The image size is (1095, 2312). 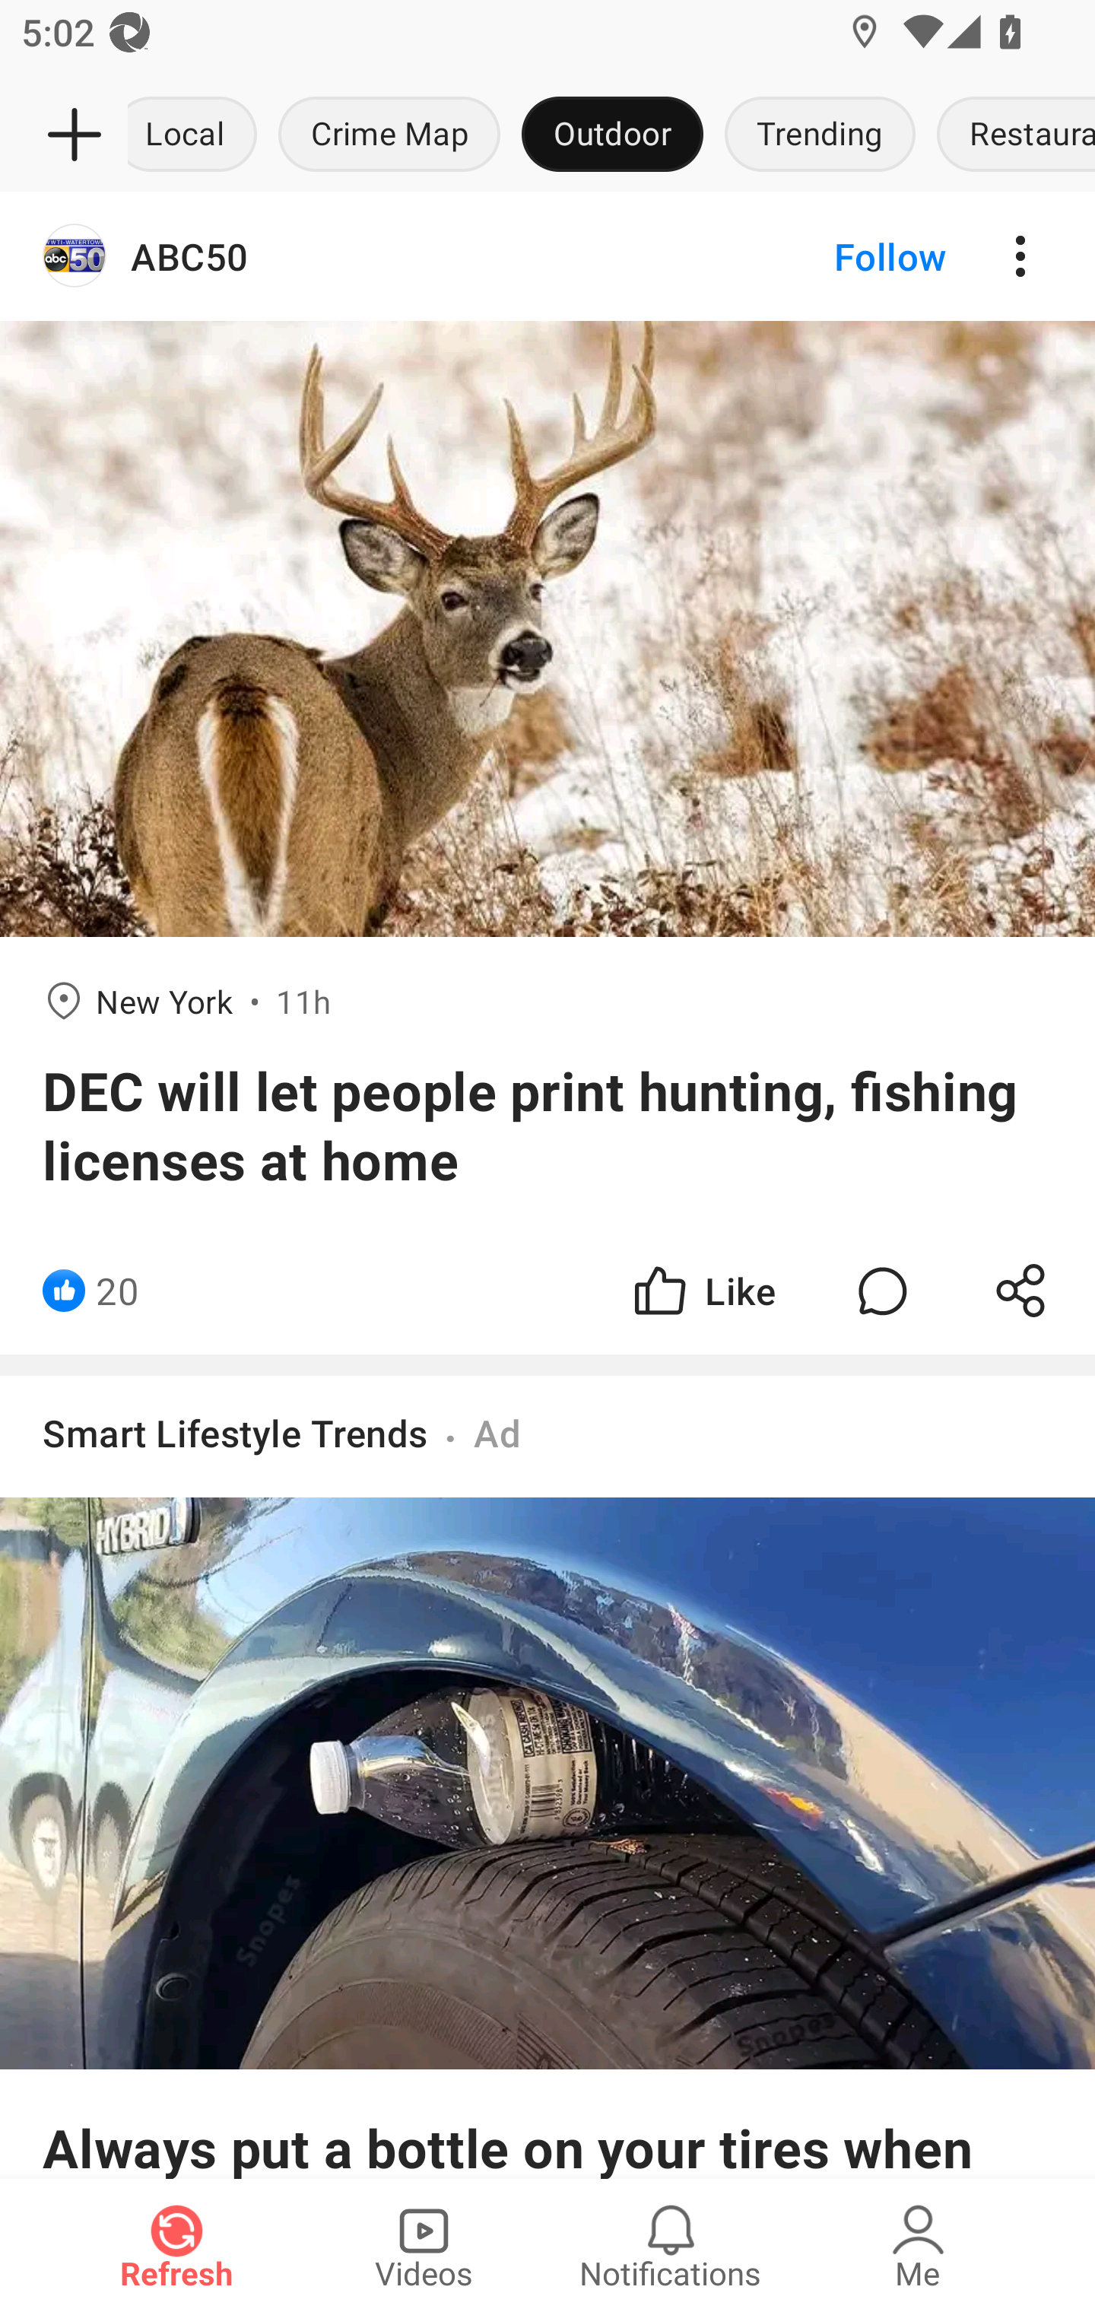 I want to click on ABC50 Follow, so click(x=547, y=256).